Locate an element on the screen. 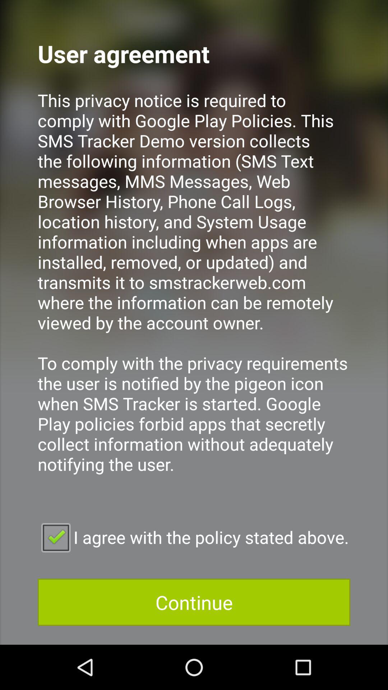  click checkbox below i agree with is located at coordinates (194, 602).